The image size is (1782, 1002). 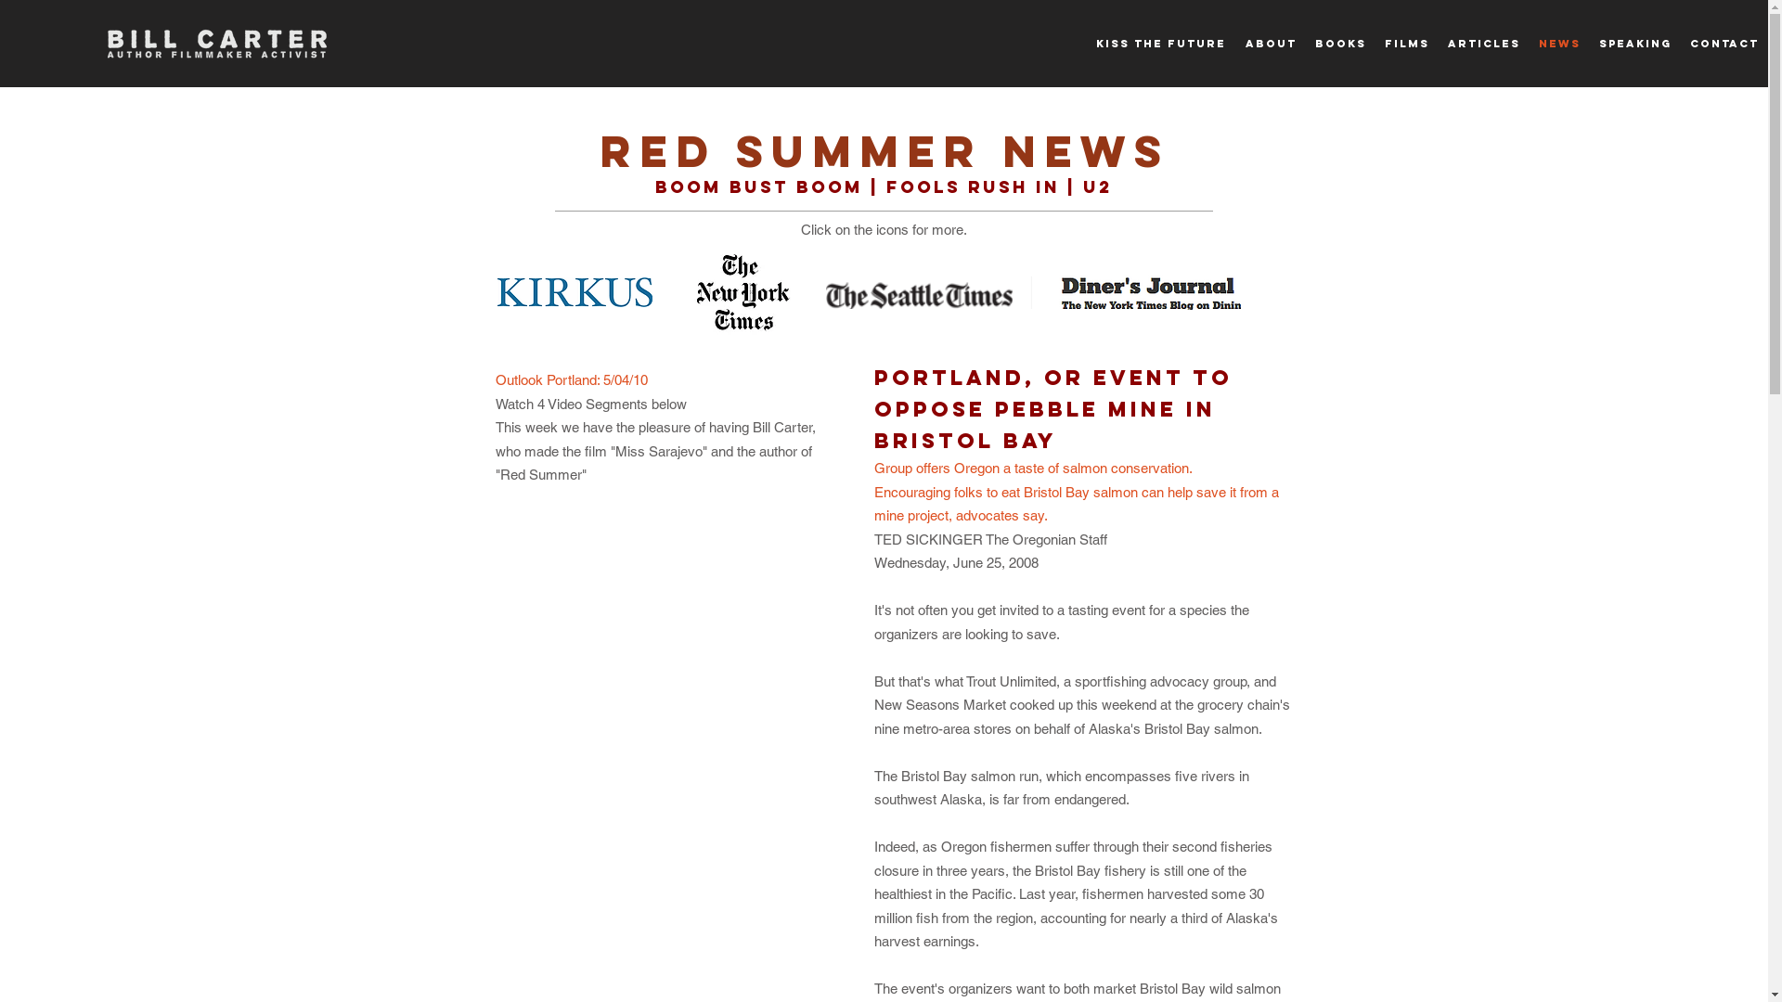 I want to click on NEWS, so click(x=1559, y=44).